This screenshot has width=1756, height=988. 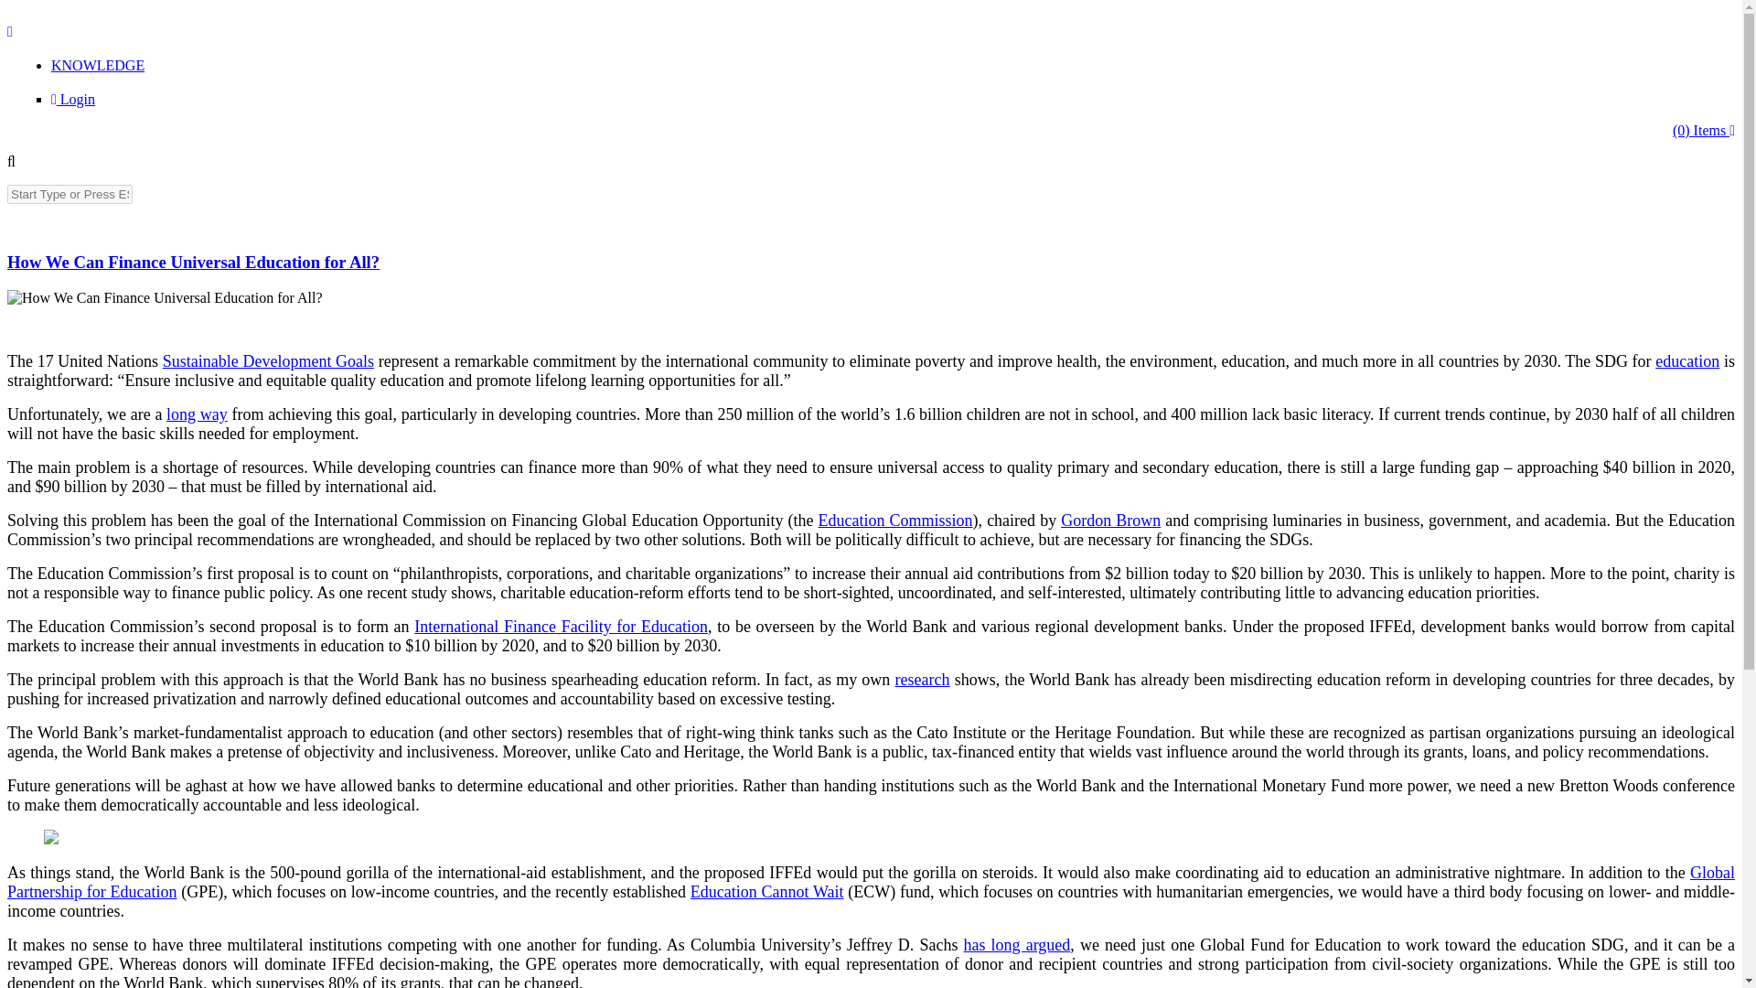 I want to click on research, so click(x=922, y=679).